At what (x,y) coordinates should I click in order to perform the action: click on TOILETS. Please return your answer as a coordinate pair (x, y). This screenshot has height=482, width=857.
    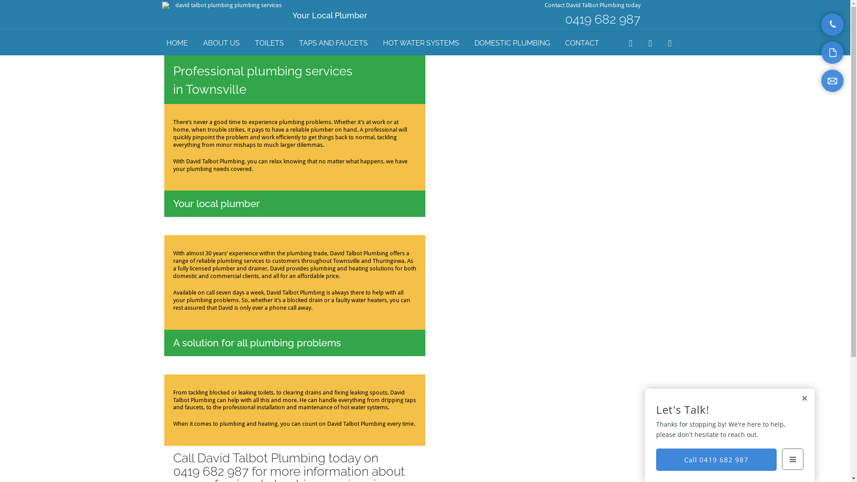
    Looking at the image, I should click on (269, 43).